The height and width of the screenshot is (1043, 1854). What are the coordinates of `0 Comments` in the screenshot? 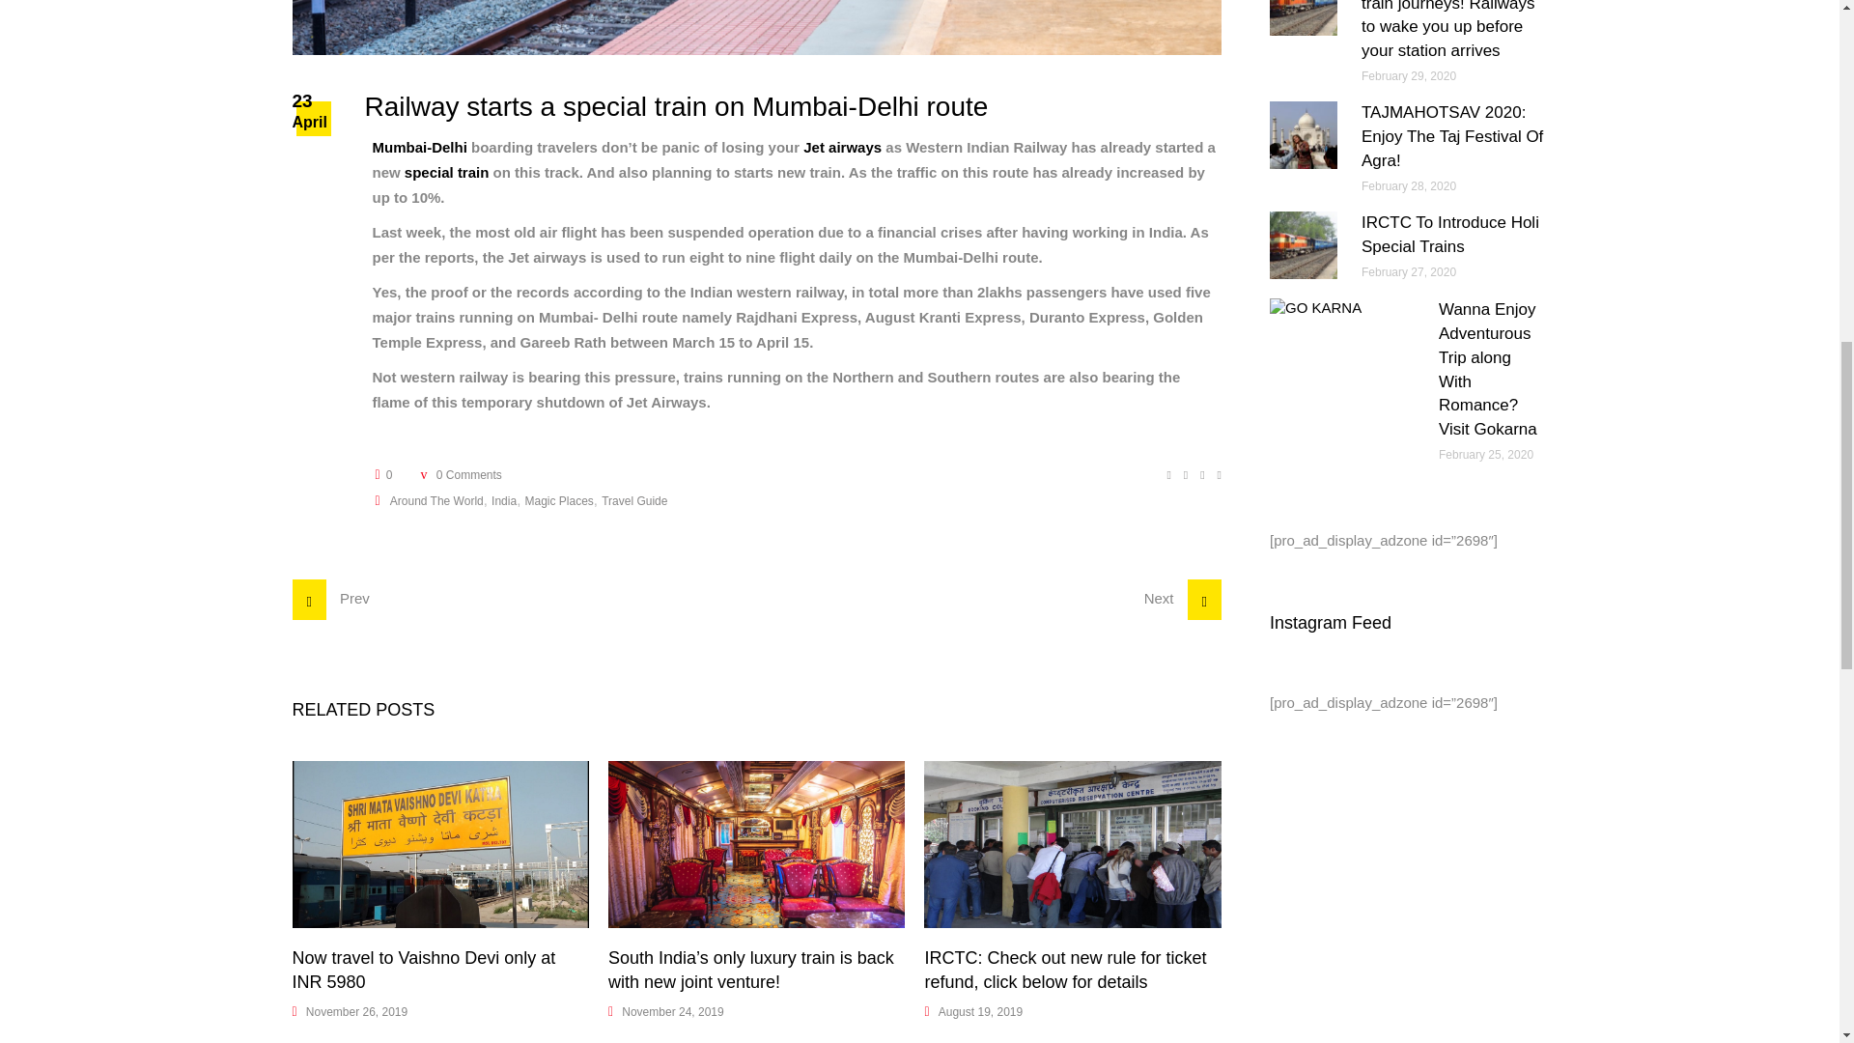 It's located at (460, 474).